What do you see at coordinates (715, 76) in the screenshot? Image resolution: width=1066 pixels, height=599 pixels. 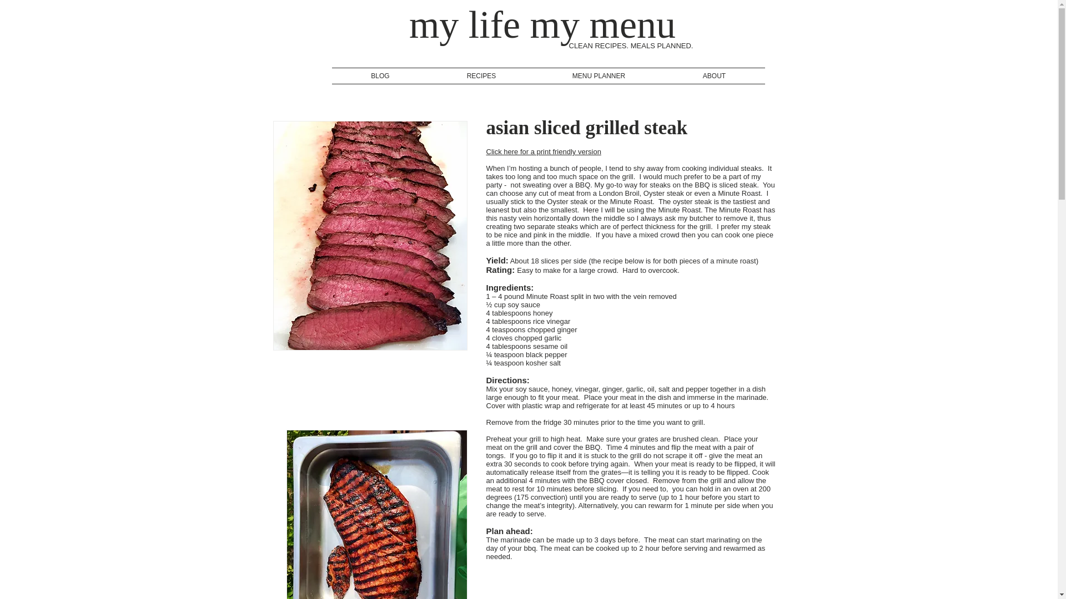 I see `ABOUT` at bounding box center [715, 76].